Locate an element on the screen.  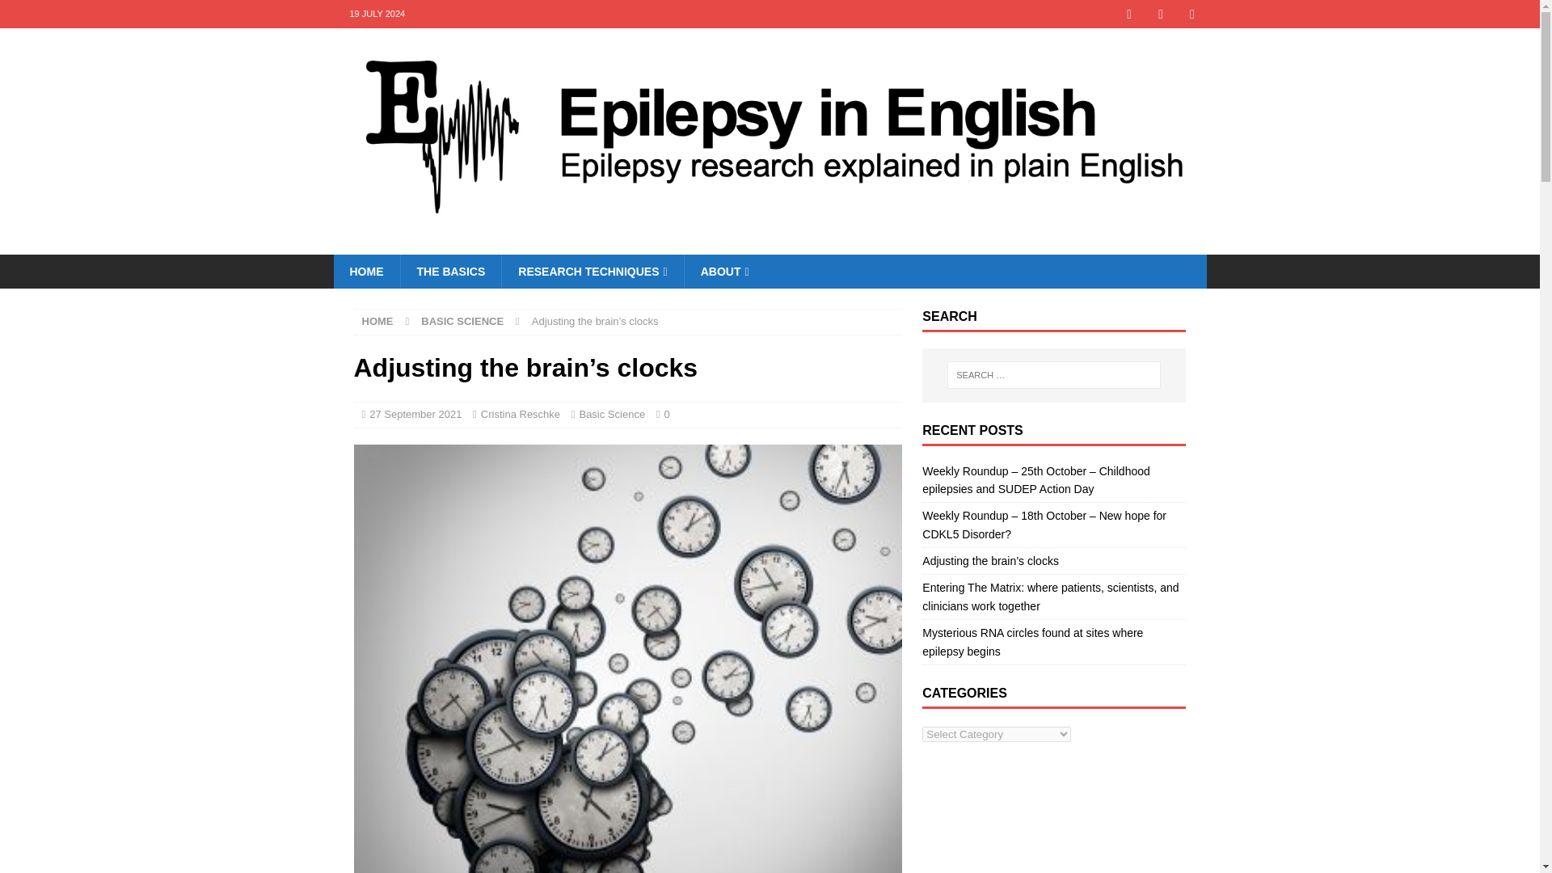
BASIC SCIENCE is located at coordinates (462, 321).